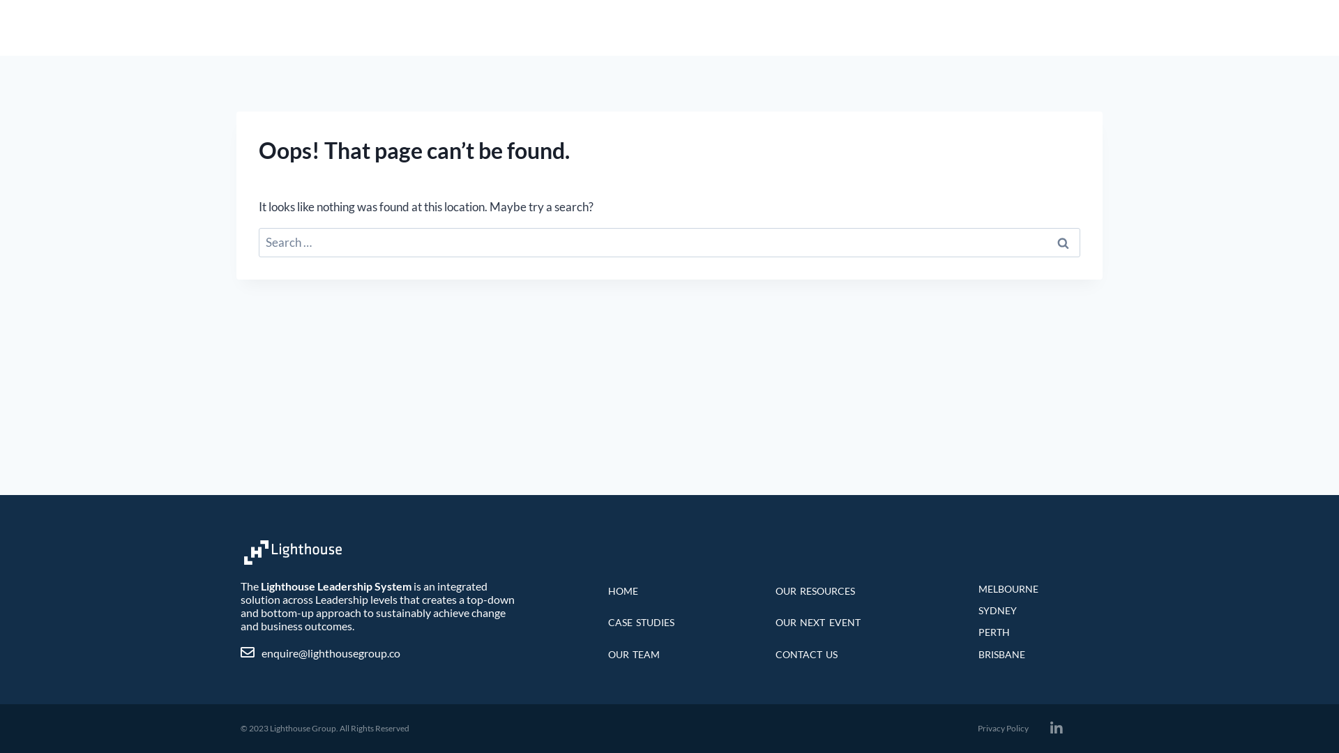 The height and width of the screenshot is (753, 1339). Describe the element at coordinates (1035, 589) in the screenshot. I see `MELBOURNE` at that location.